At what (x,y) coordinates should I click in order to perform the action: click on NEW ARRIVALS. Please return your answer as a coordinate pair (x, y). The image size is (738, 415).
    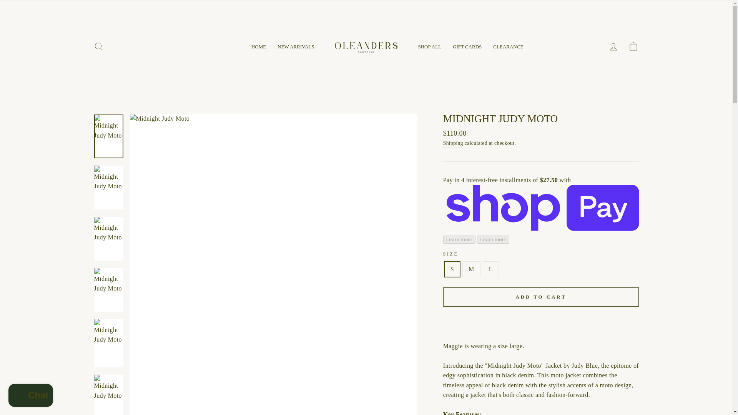
    Looking at the image, I should click on (295, 46).